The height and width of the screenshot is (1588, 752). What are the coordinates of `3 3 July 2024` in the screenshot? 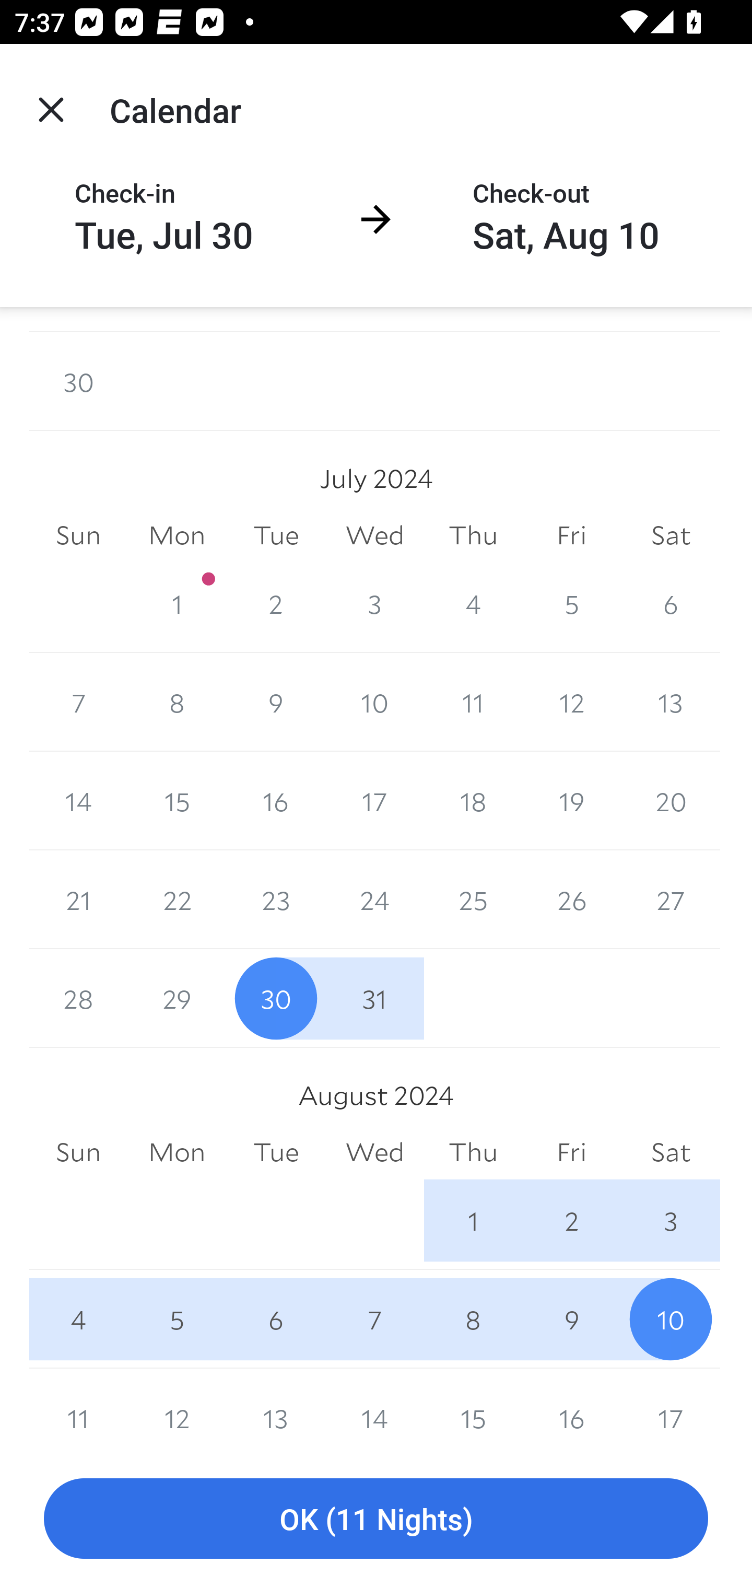 It's located at (375, 603).